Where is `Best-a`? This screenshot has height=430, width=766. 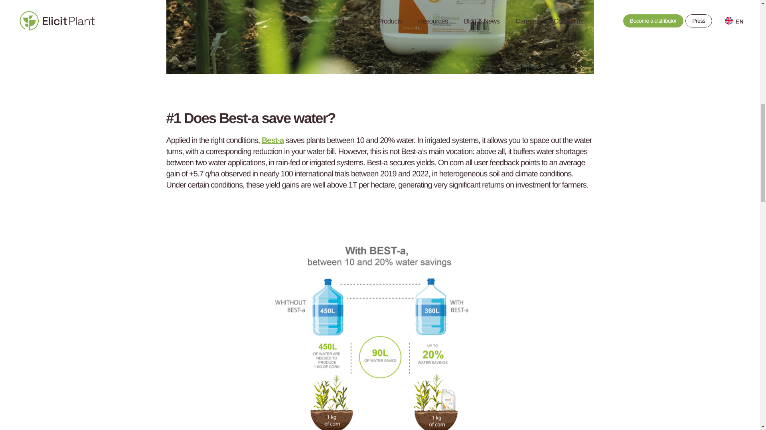
Best-a is located at coordinates (272, 140).